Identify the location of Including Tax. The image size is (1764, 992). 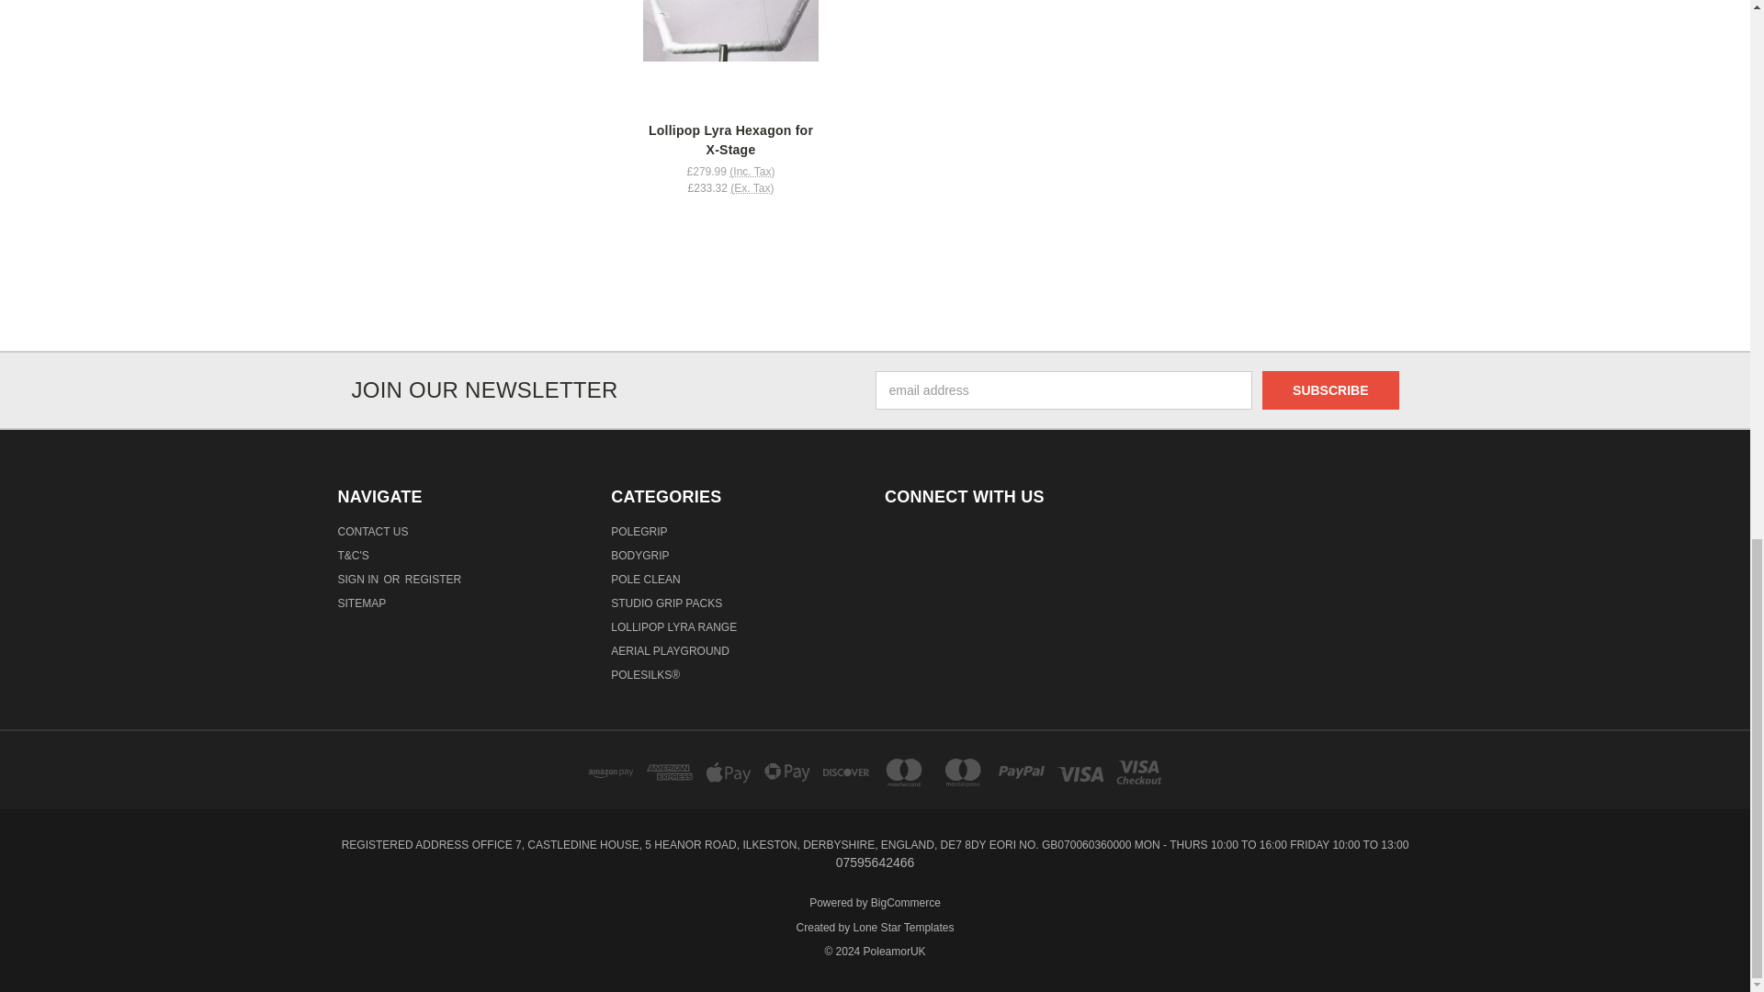
(752, 172).